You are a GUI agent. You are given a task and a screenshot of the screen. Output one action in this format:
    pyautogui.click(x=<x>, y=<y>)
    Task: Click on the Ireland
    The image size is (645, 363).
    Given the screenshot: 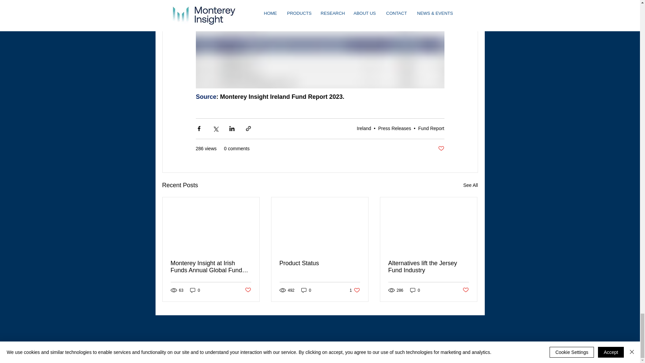 What is the action you would take?
    pyautogui.click(x=364, y=128)
    